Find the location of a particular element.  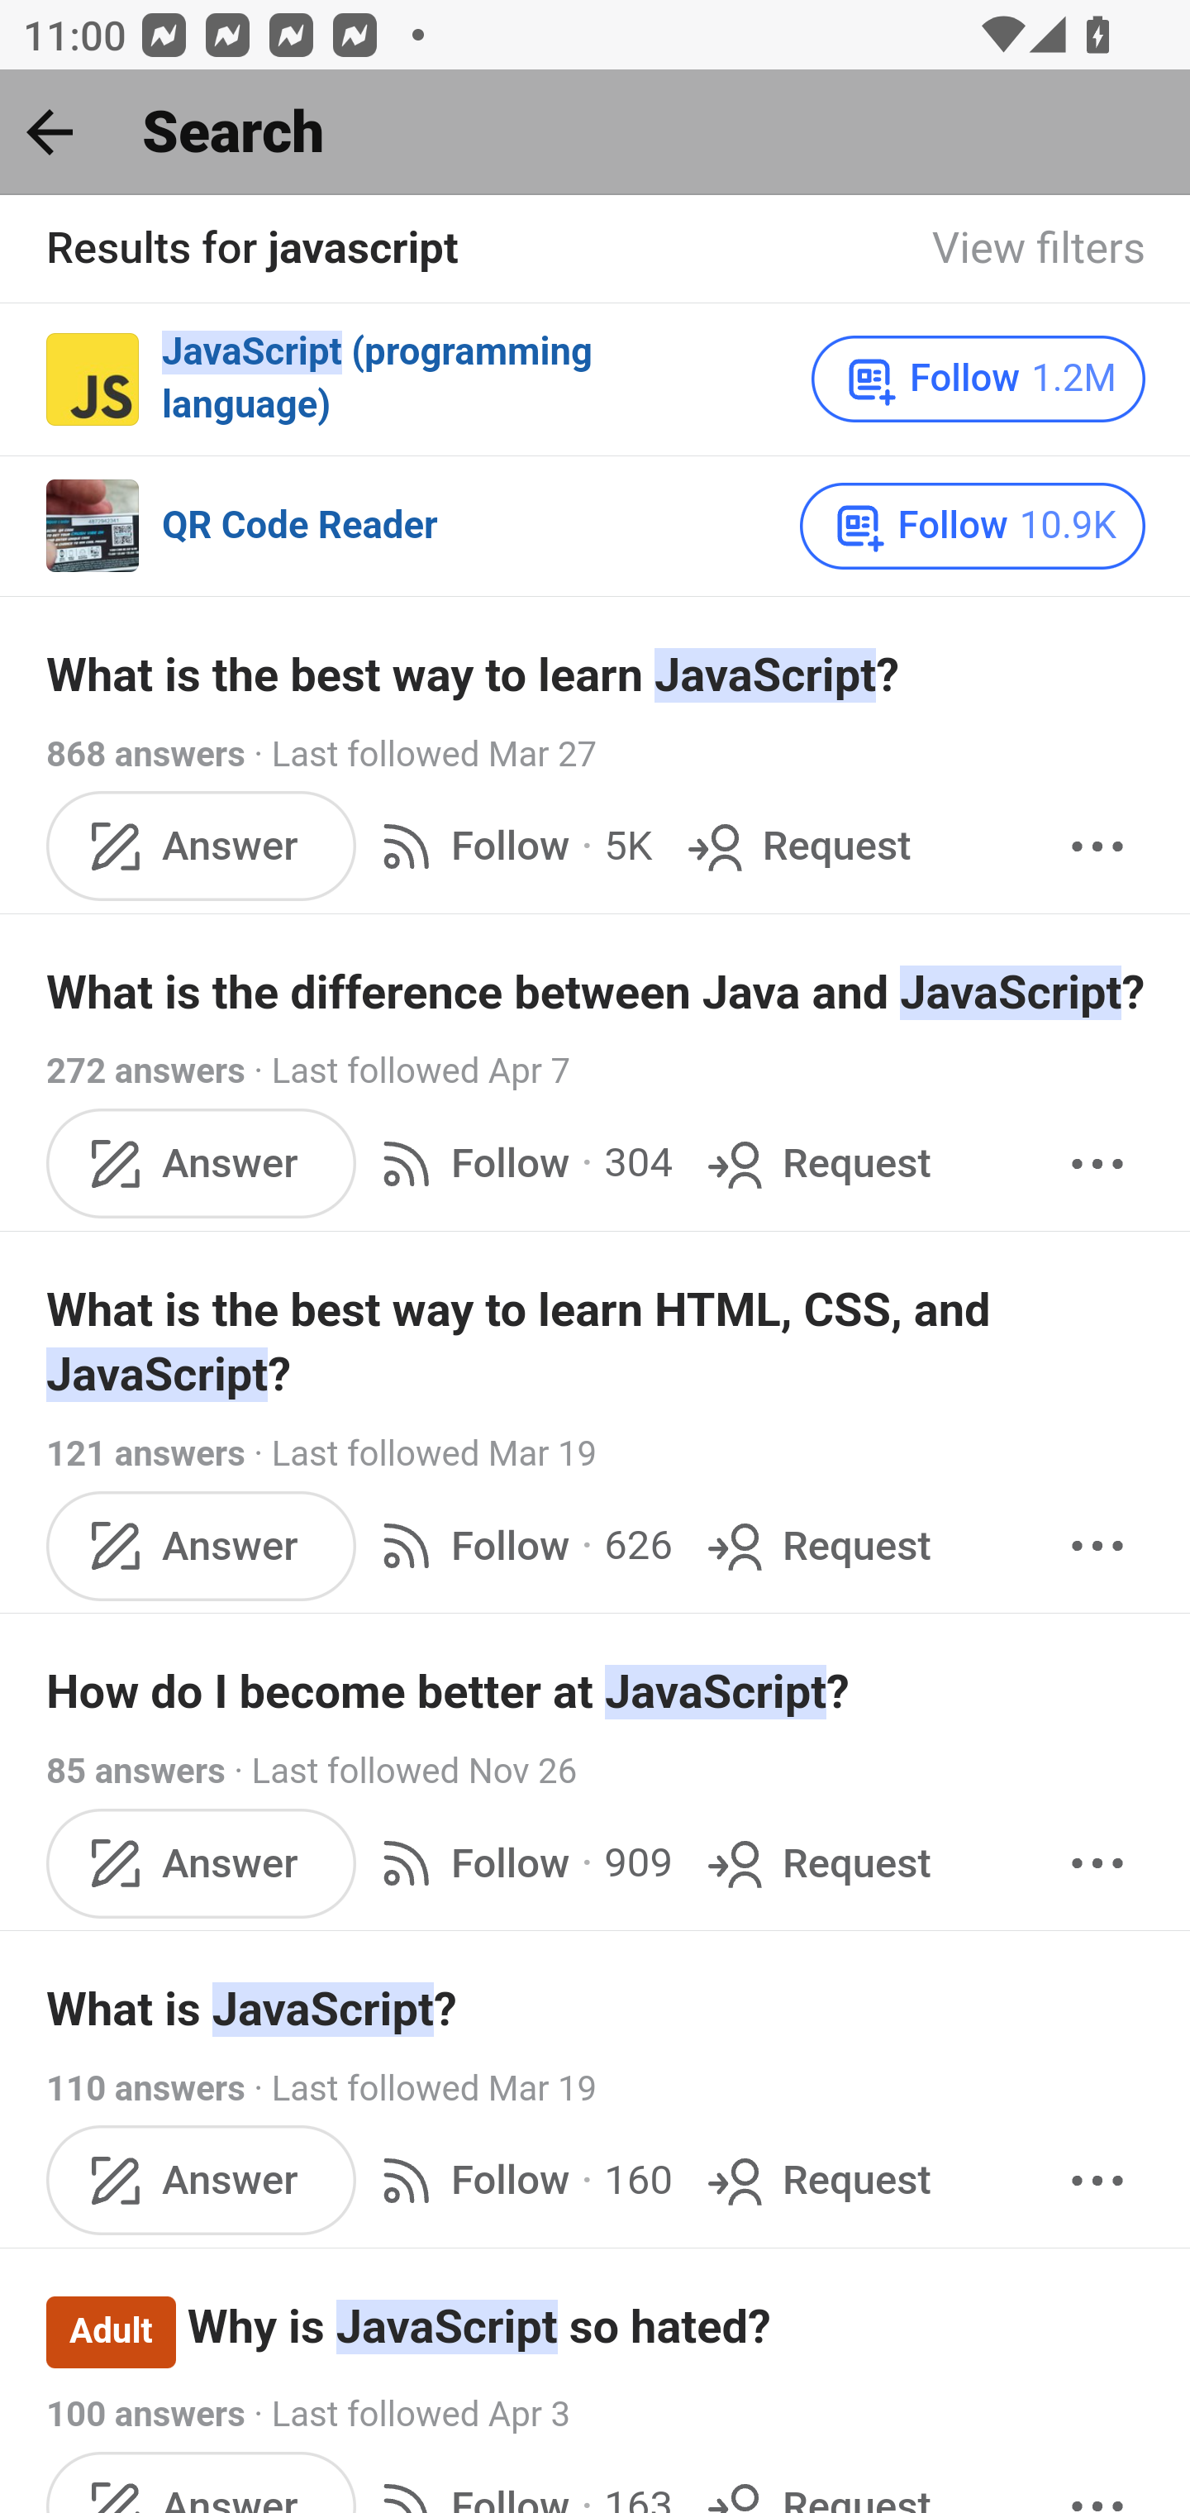

Back is located at coordinates (50, 131).